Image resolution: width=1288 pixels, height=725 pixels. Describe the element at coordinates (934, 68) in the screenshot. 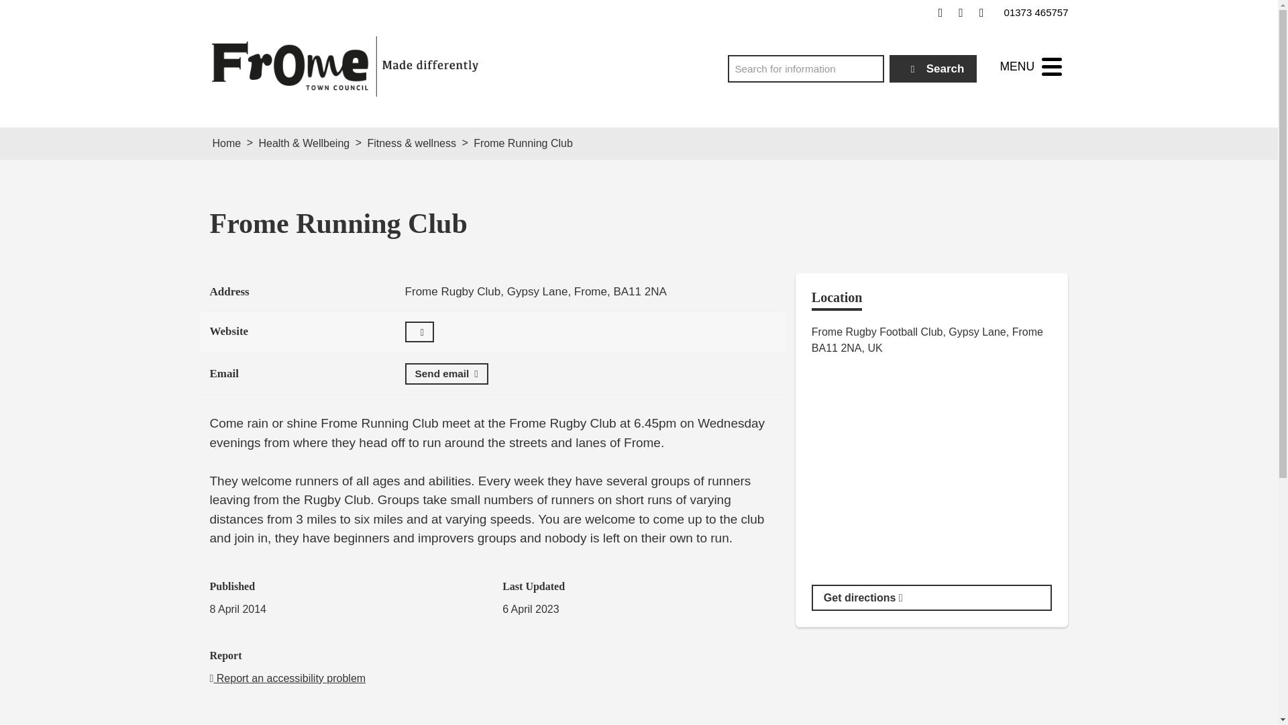

I see `Search` at that location.